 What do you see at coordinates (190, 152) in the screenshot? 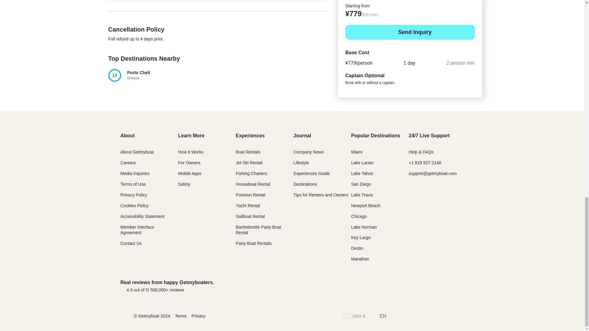
I see `How It Works` at bounding box center [190, 152].